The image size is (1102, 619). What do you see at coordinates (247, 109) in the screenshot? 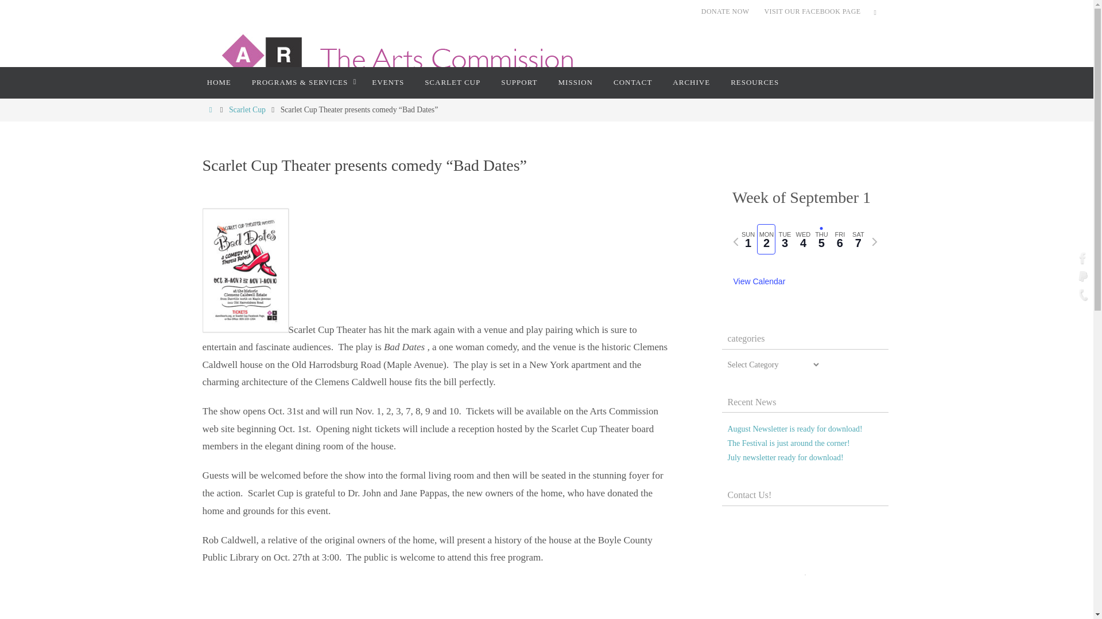
I see `Scarlet Cup` at bounding box center [247, 109].